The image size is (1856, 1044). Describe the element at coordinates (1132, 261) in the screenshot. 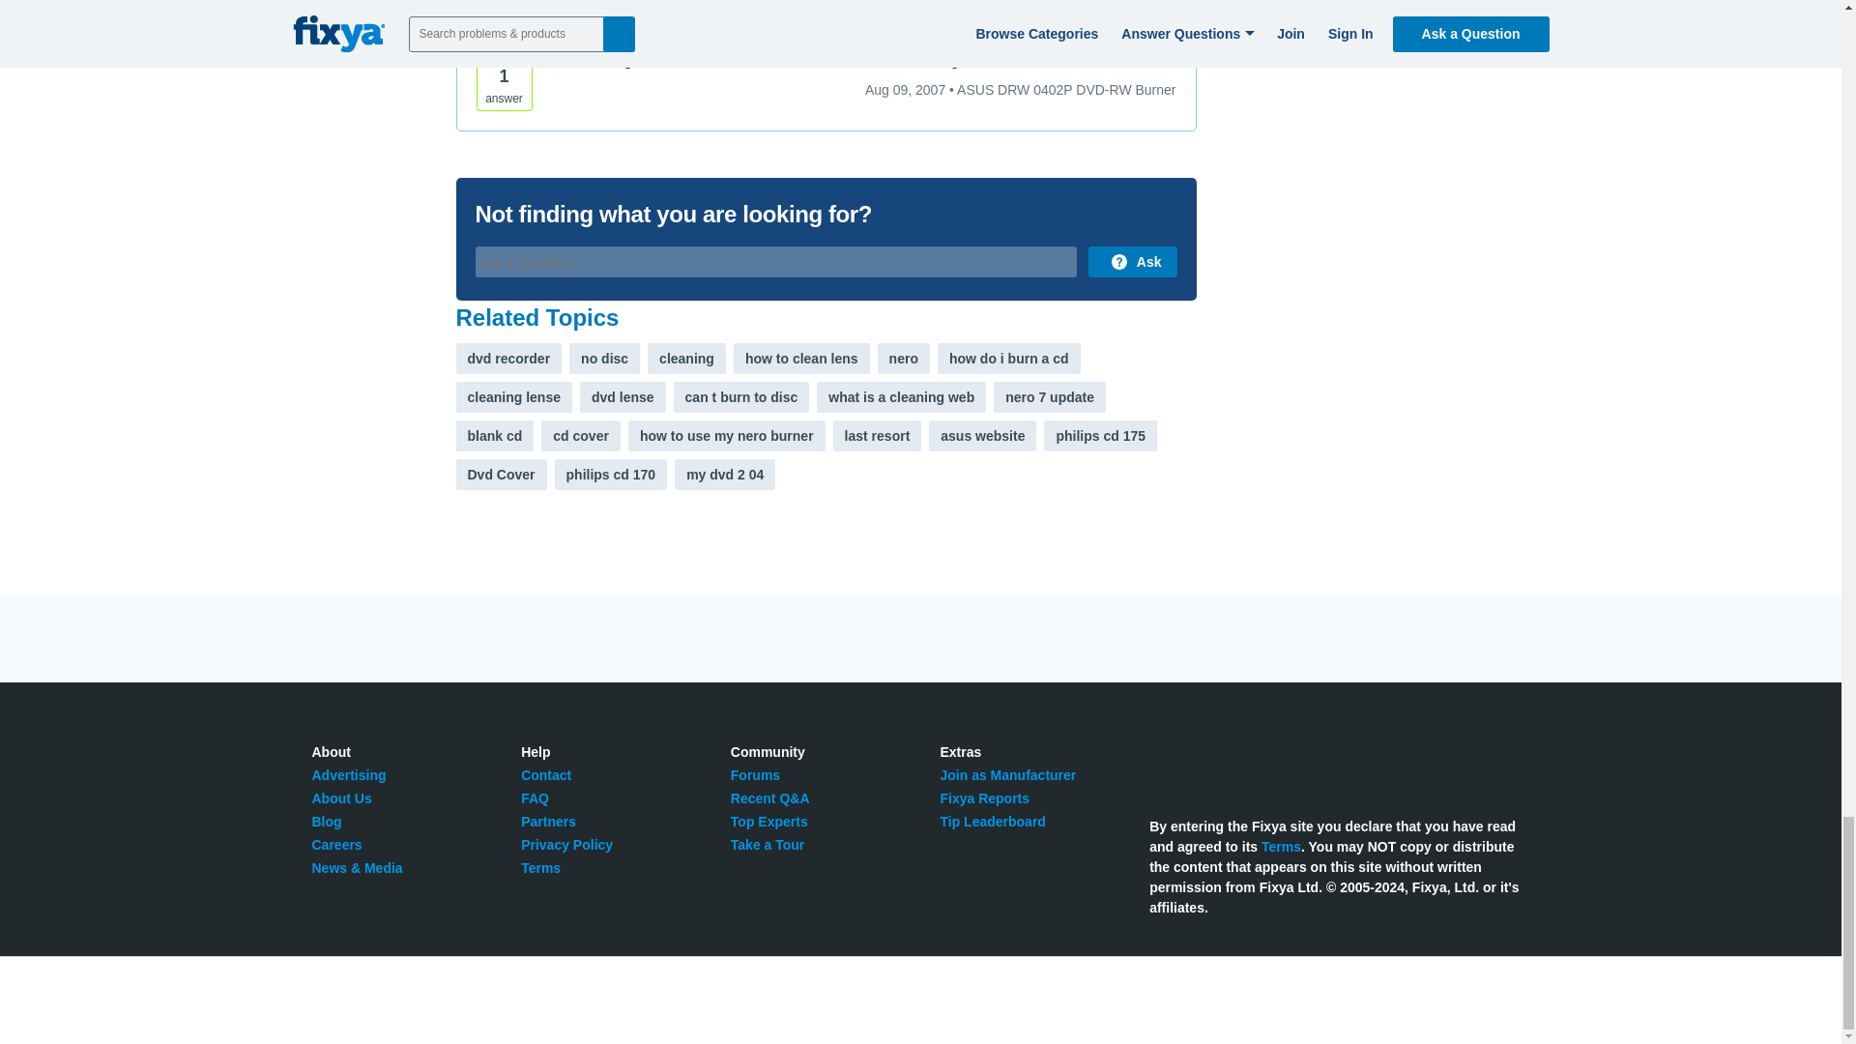

I see `Ask` at that location.